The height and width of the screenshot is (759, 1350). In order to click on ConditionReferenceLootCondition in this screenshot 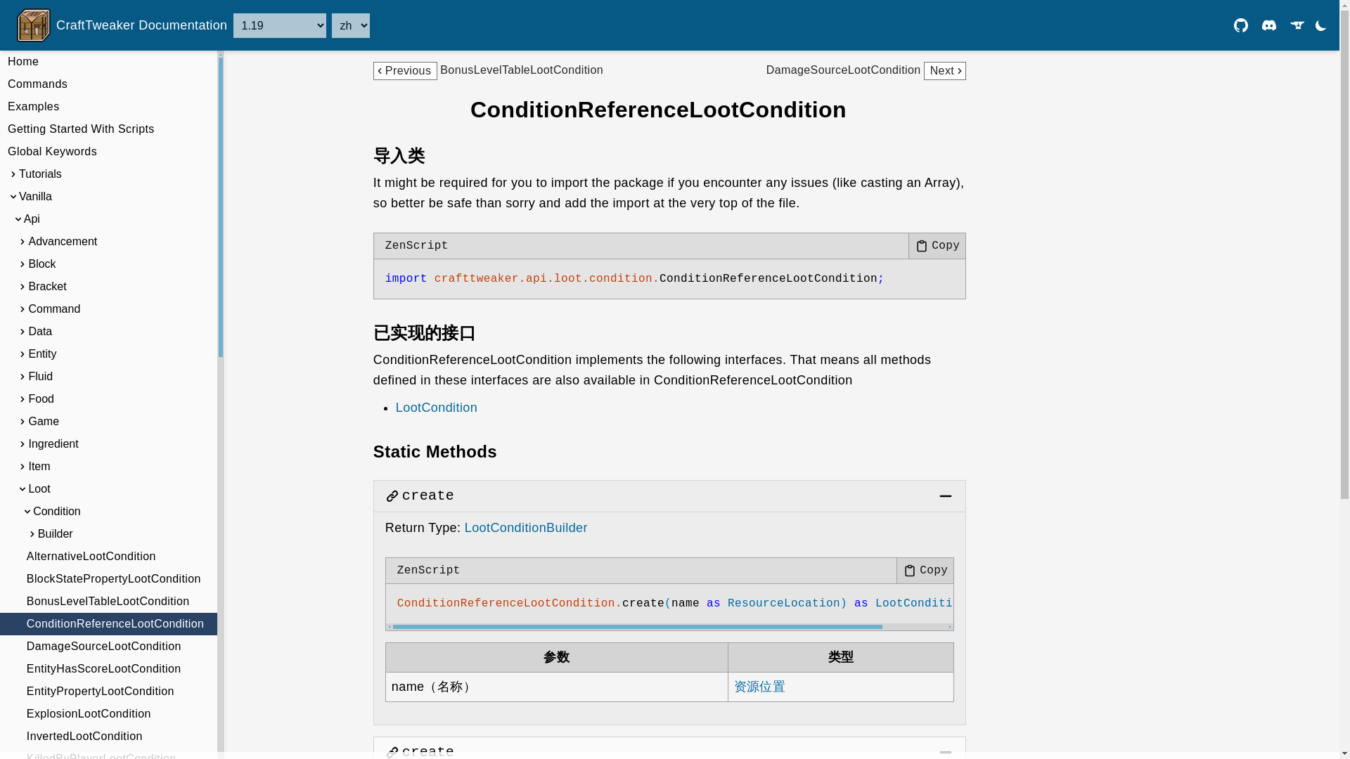, I will do `click(108, 623)`.